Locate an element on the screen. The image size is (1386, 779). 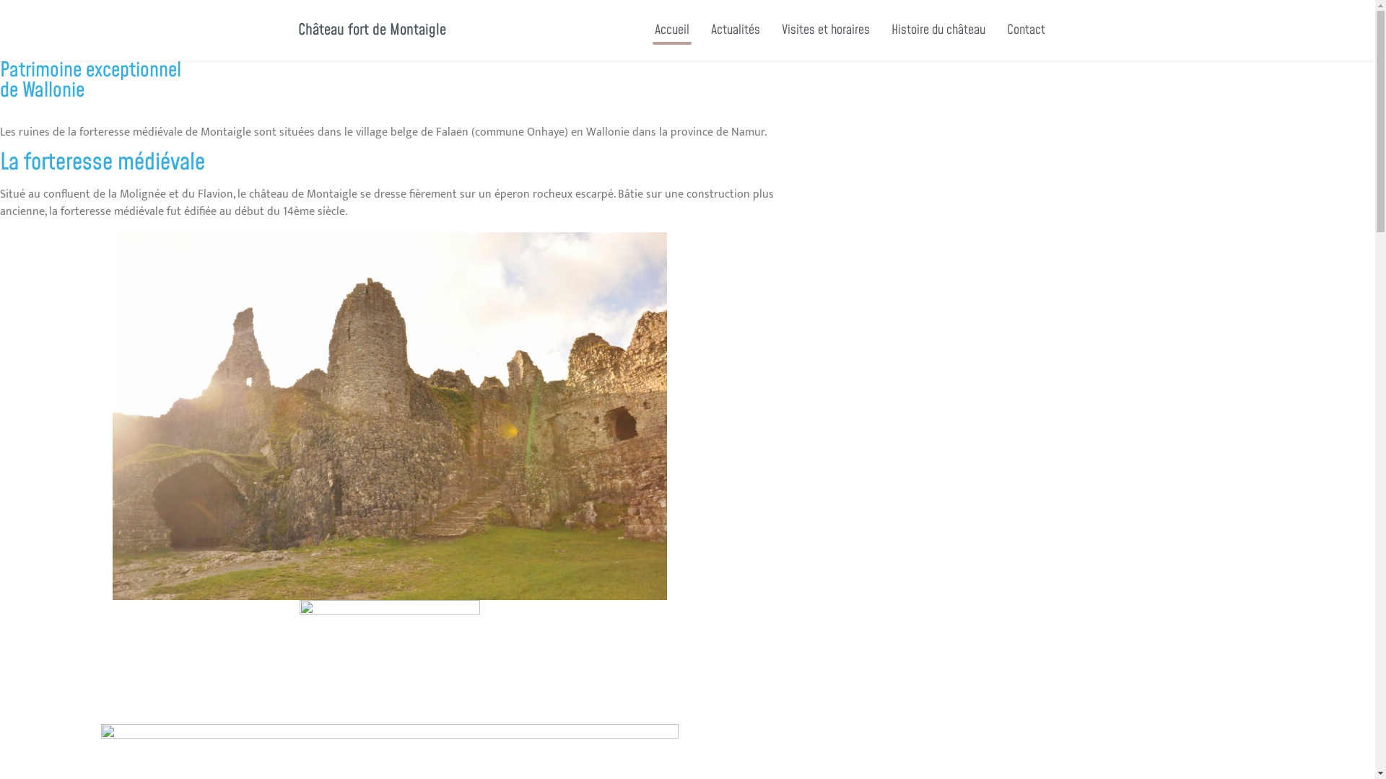
Contact is located at coordinates (1027, 30).